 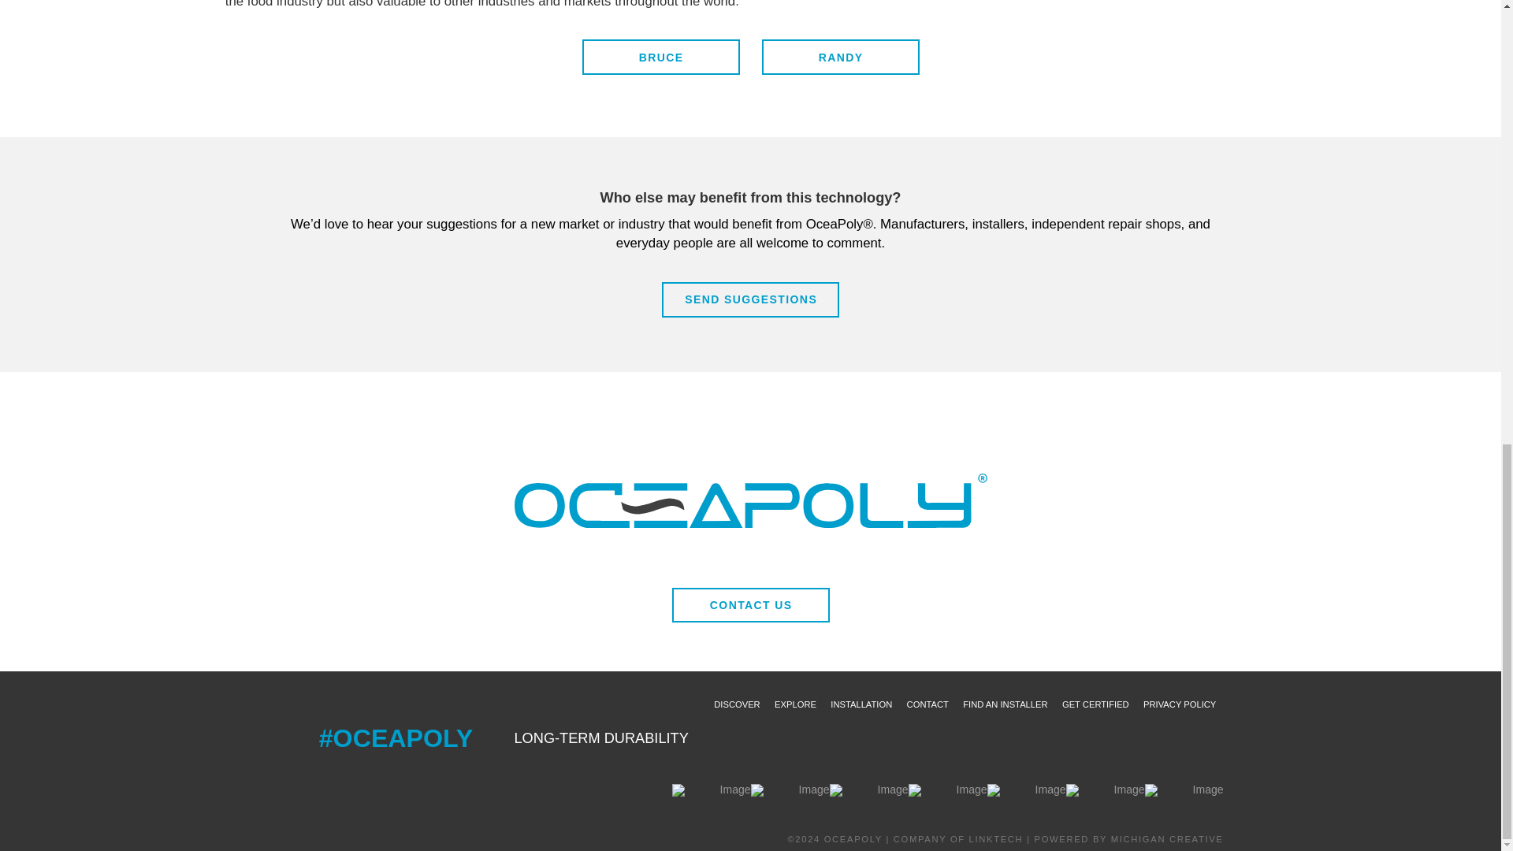 I want to click on BRUCE, so click(x=660, y=57).